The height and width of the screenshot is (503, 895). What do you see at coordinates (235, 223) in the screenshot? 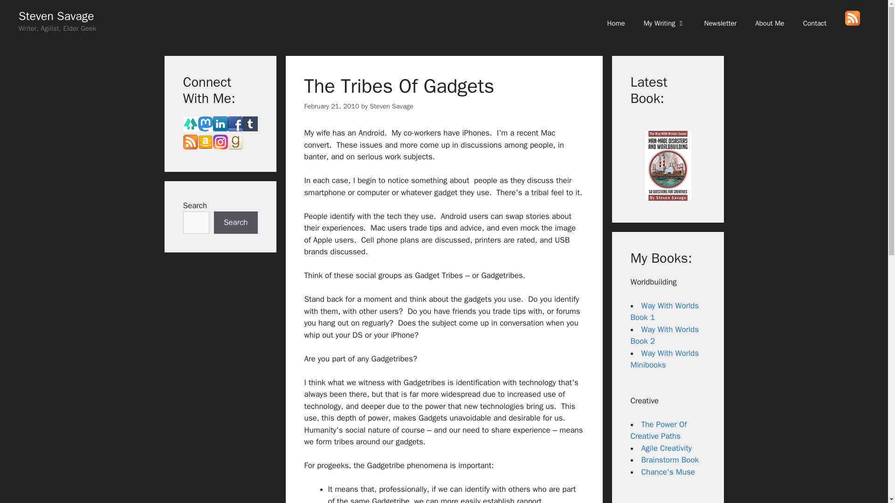
I see `Search` at bounding box center [235, 223].